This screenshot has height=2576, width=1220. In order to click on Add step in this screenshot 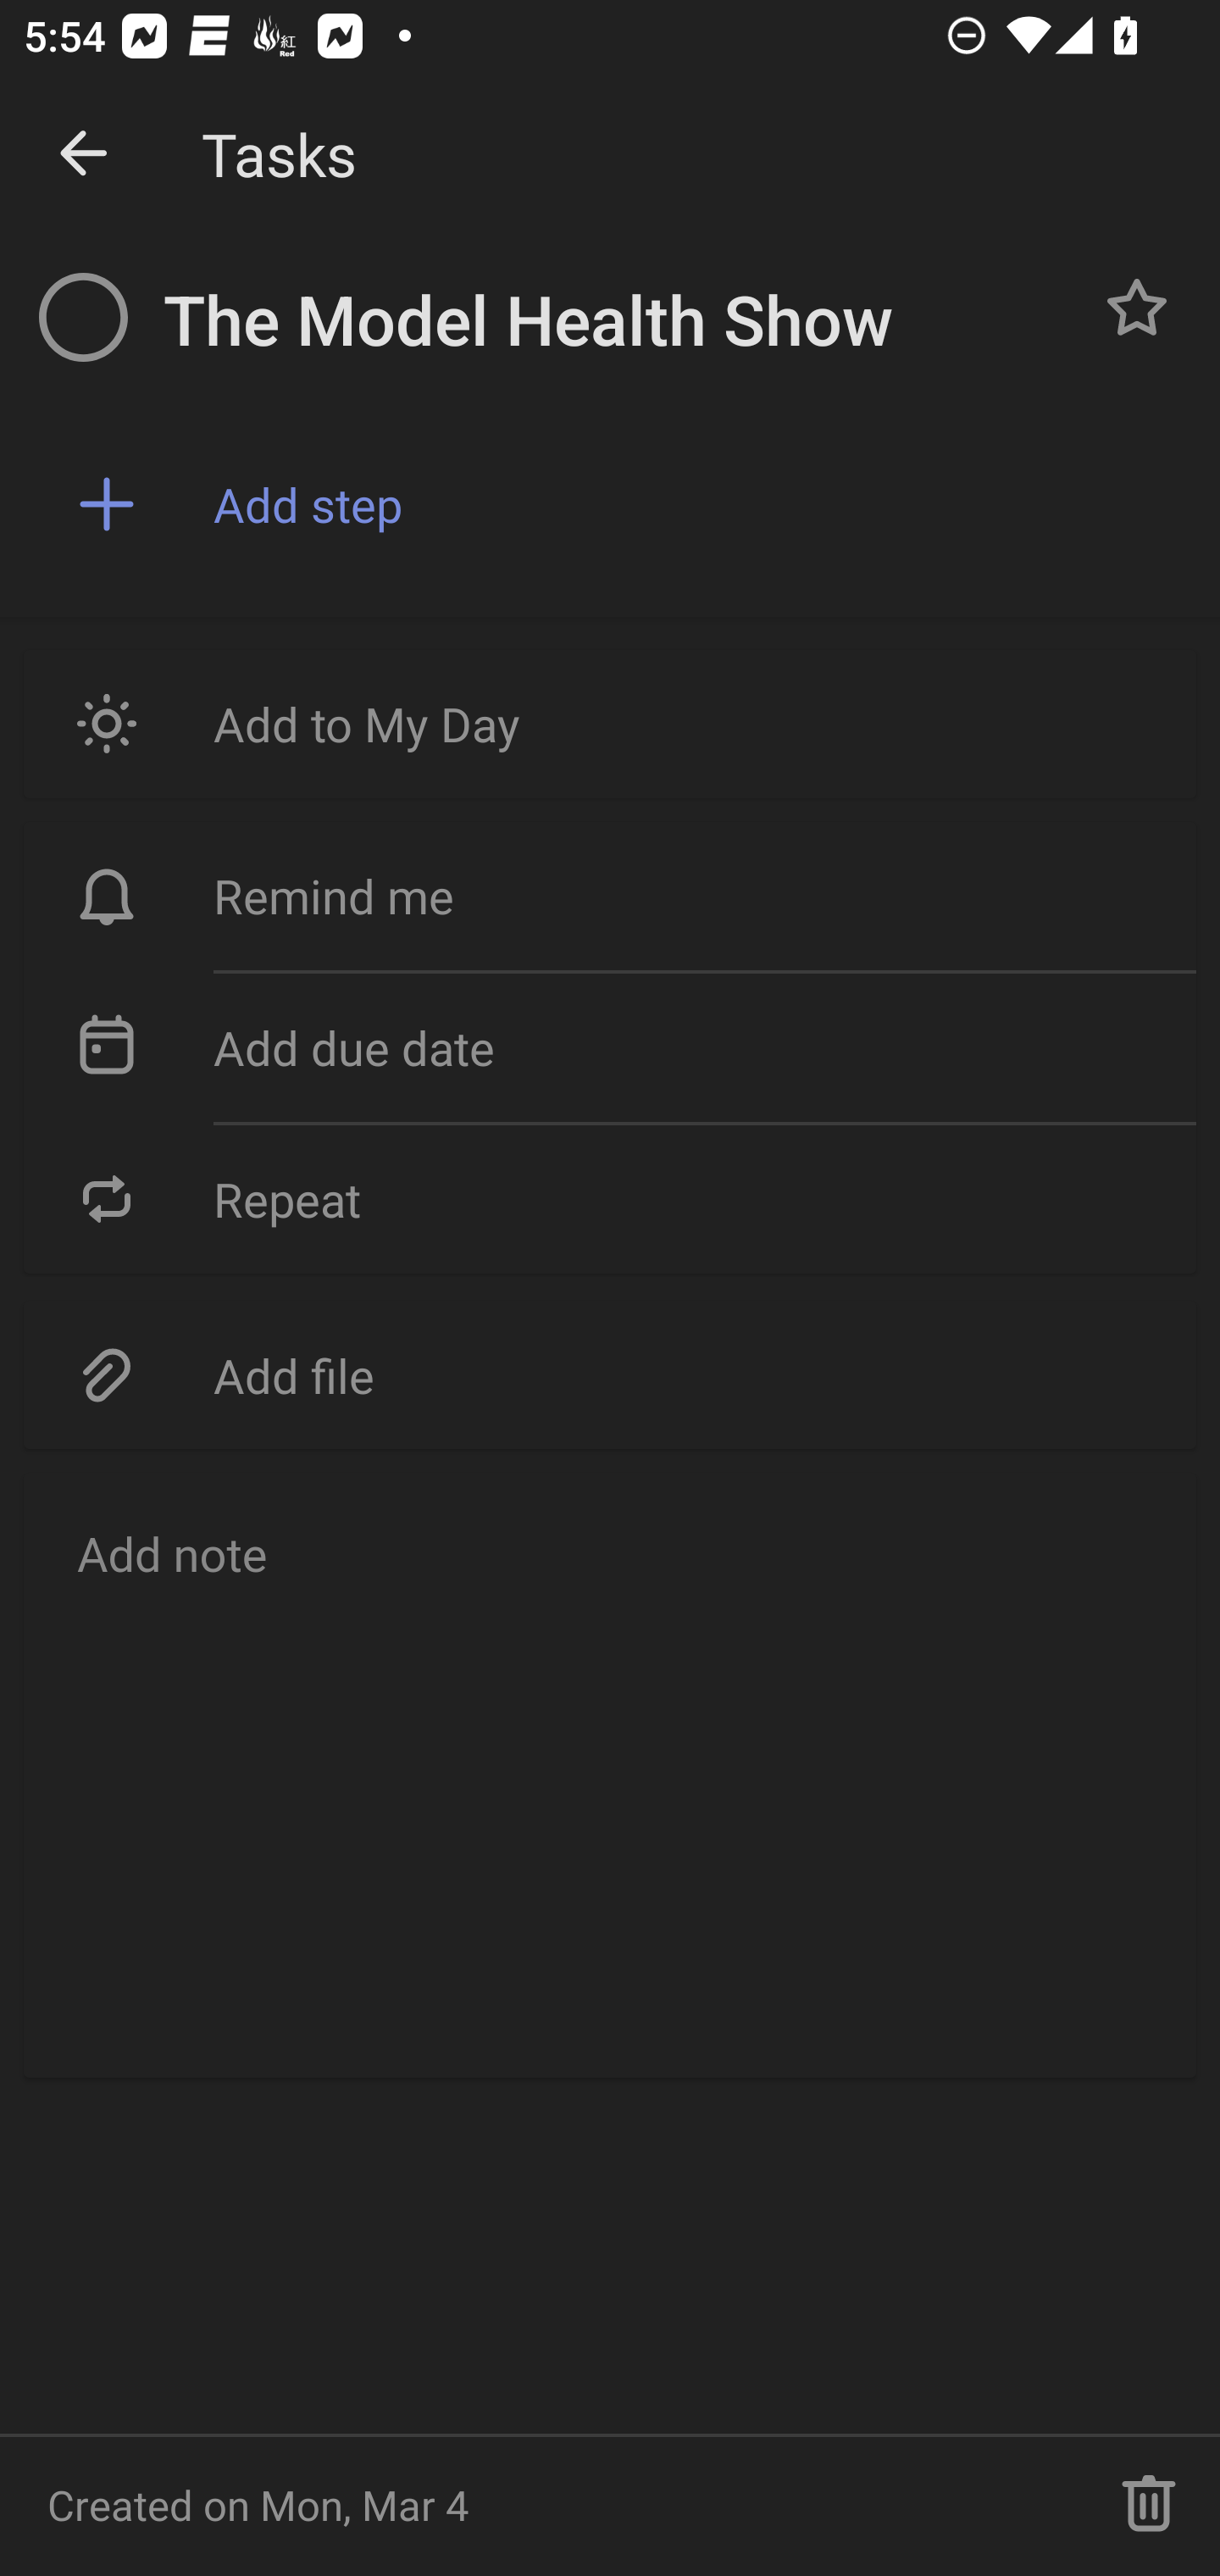, I will do `click(692, 505)`.